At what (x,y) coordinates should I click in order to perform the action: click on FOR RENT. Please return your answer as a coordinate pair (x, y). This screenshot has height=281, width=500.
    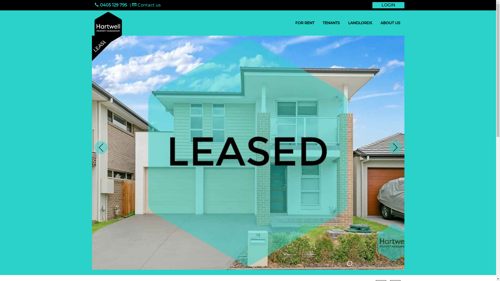
    Looking at the image, I should click on (305, 23).